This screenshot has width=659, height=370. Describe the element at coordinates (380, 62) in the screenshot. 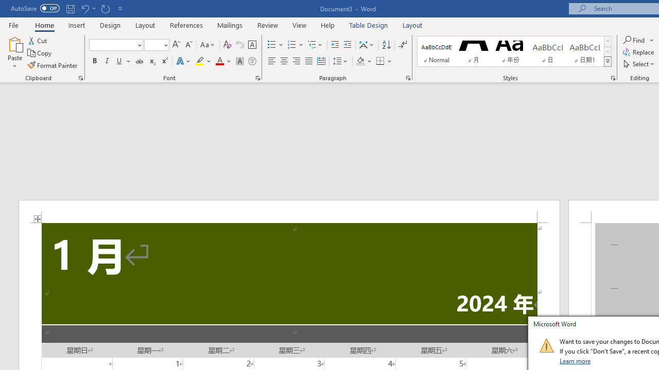

I see `Borders` at that location.